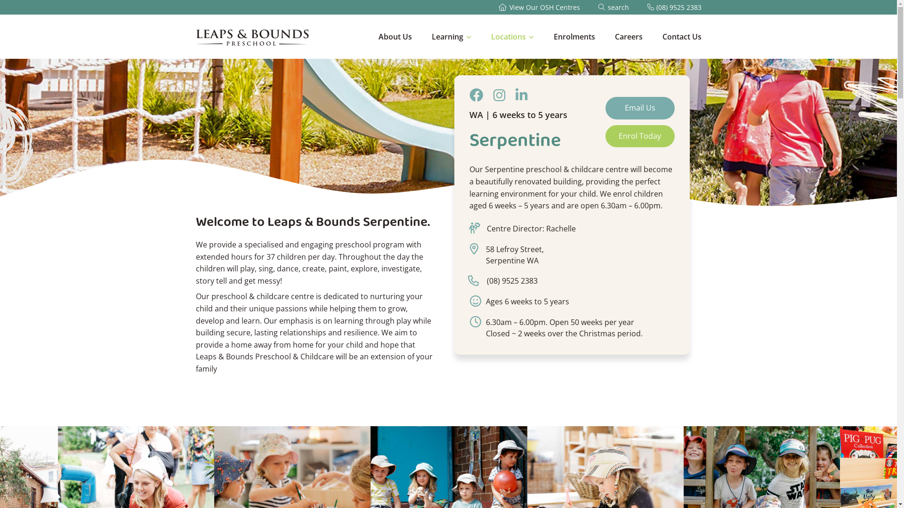 This screenshot has width=904, height=508. Describe the element at coordinates (512, 281) in the screenshot. I see `(08) 9525 2383` at that location.